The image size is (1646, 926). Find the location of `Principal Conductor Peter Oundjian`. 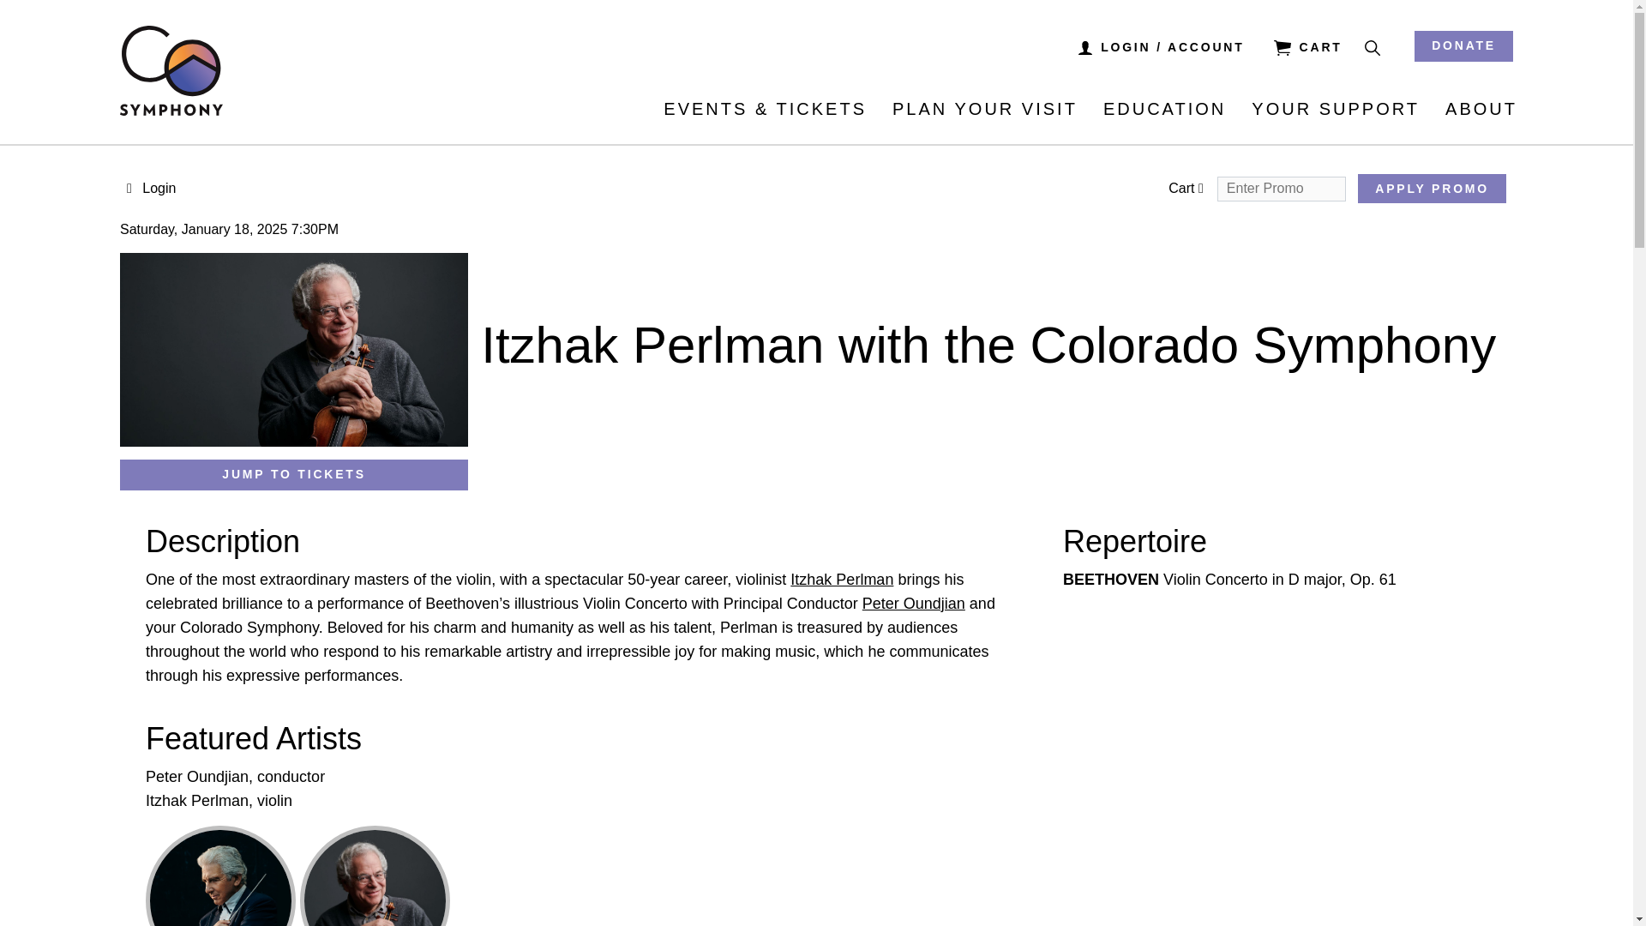

Principal Conductor Peter Oundjian is located at coordinates (221, 876).